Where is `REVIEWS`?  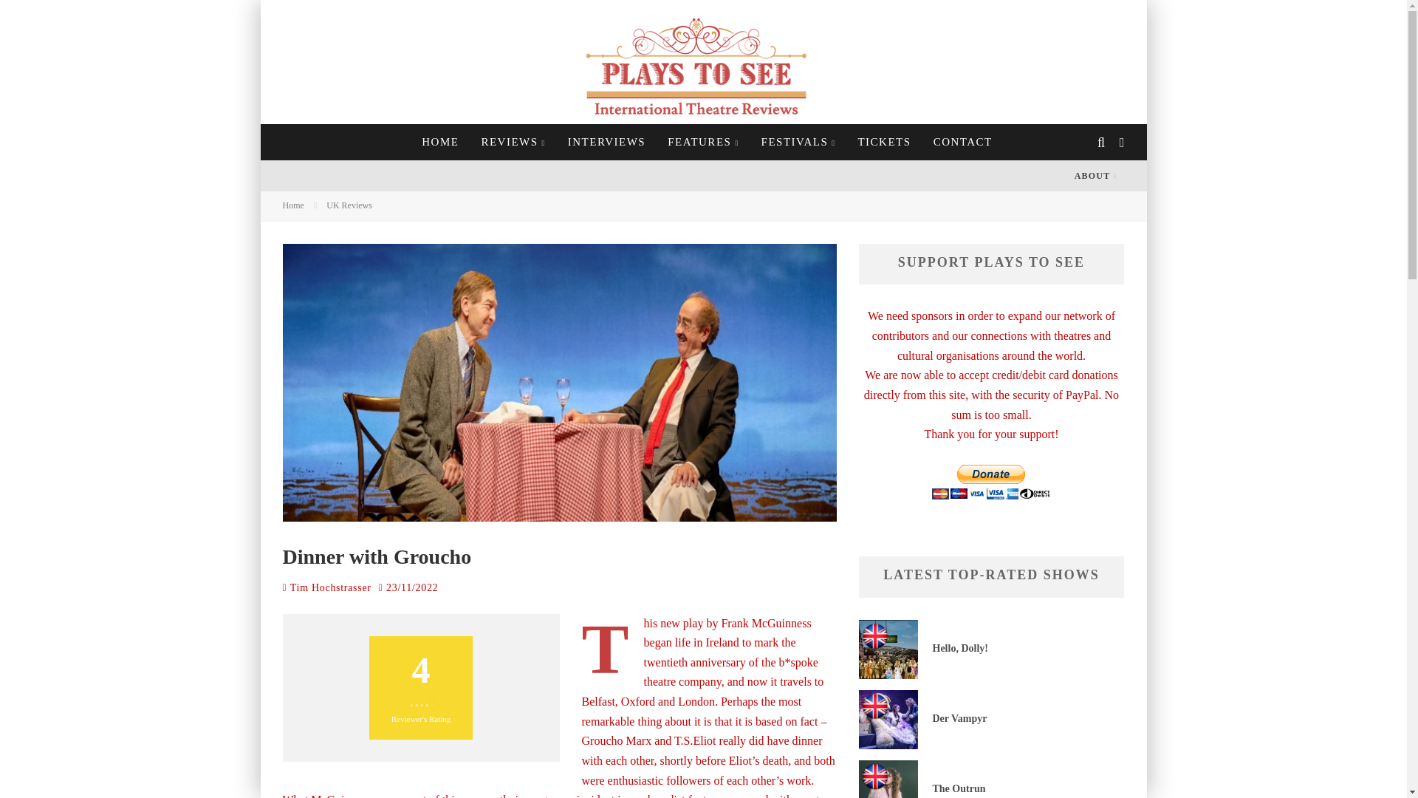 REVIEWS is located at coordinates (513, 142).